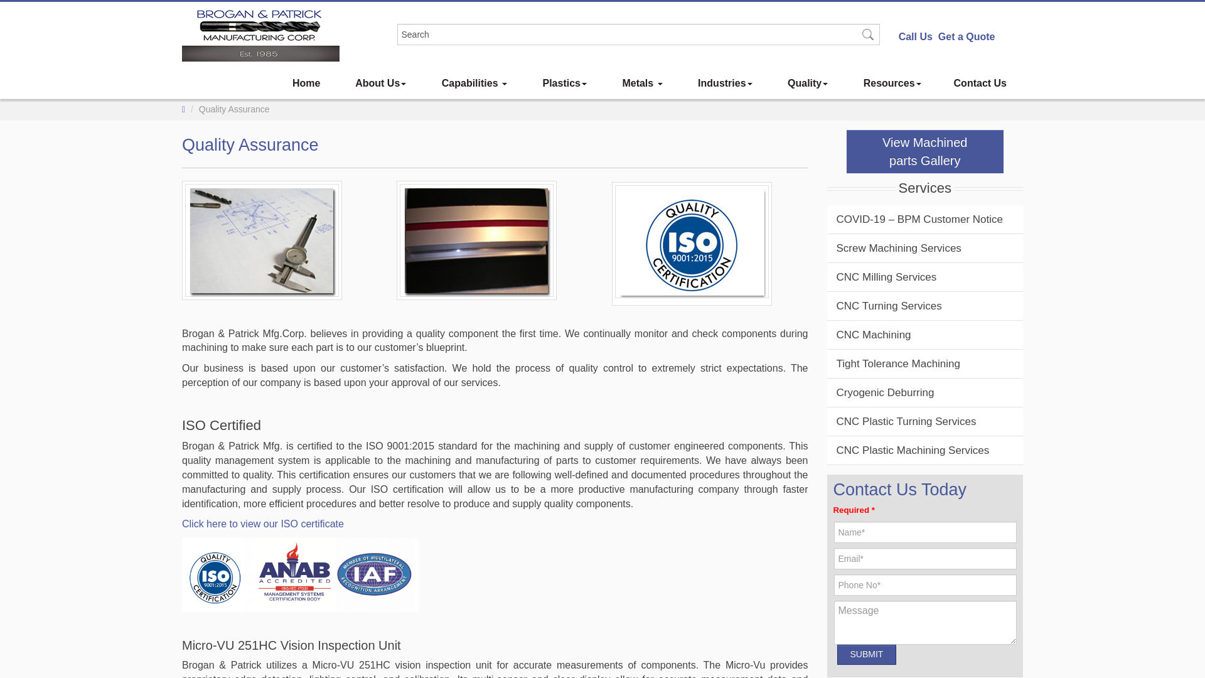 The width and height of the screenshot is (1205, 678). Describe the element at coordinates (563, 83) in the screenshot. I see ` Plastics` at that location.